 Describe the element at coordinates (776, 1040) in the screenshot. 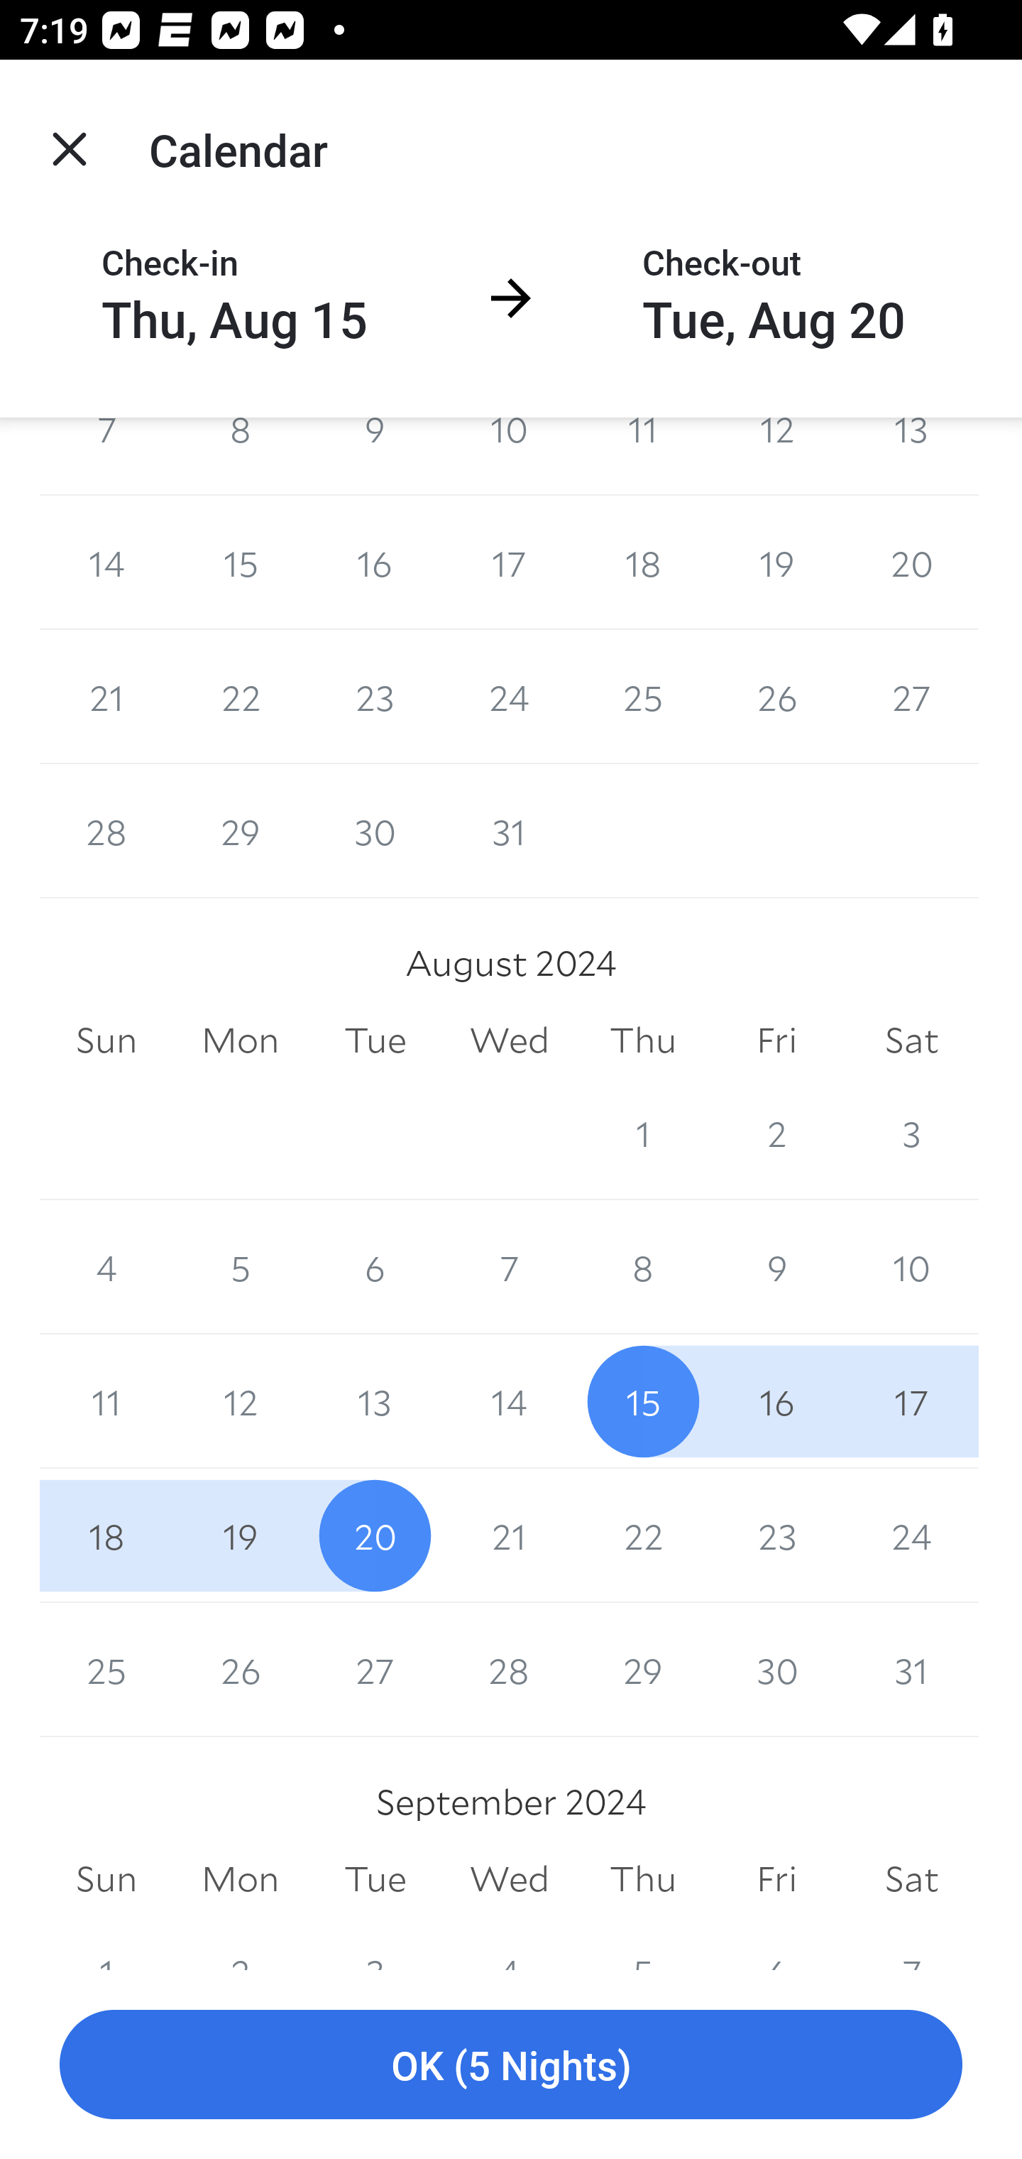

I see `Fri` at that location.